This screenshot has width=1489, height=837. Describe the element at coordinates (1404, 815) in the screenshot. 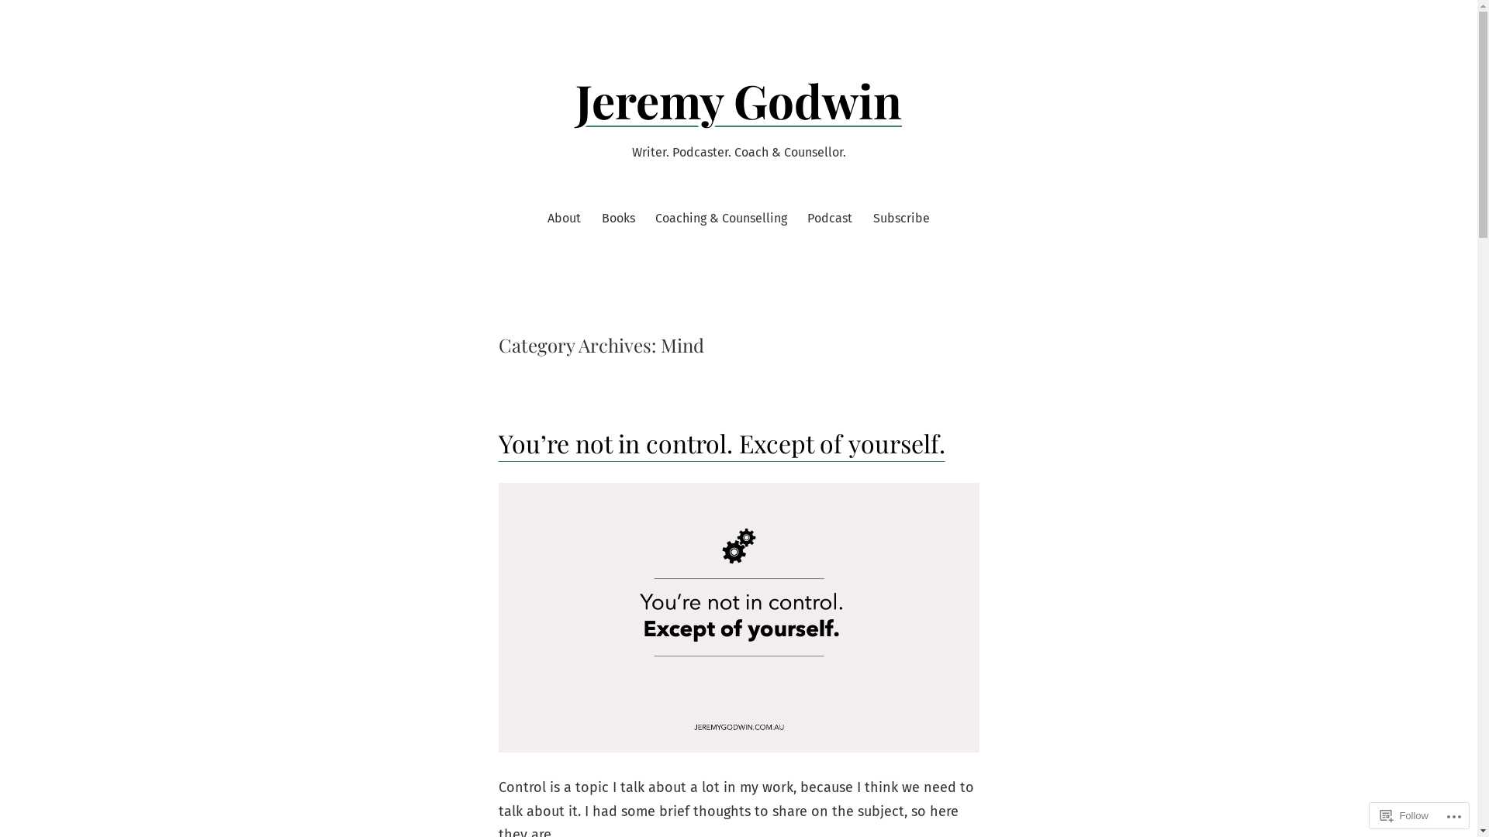

I see `Follow` at that location.